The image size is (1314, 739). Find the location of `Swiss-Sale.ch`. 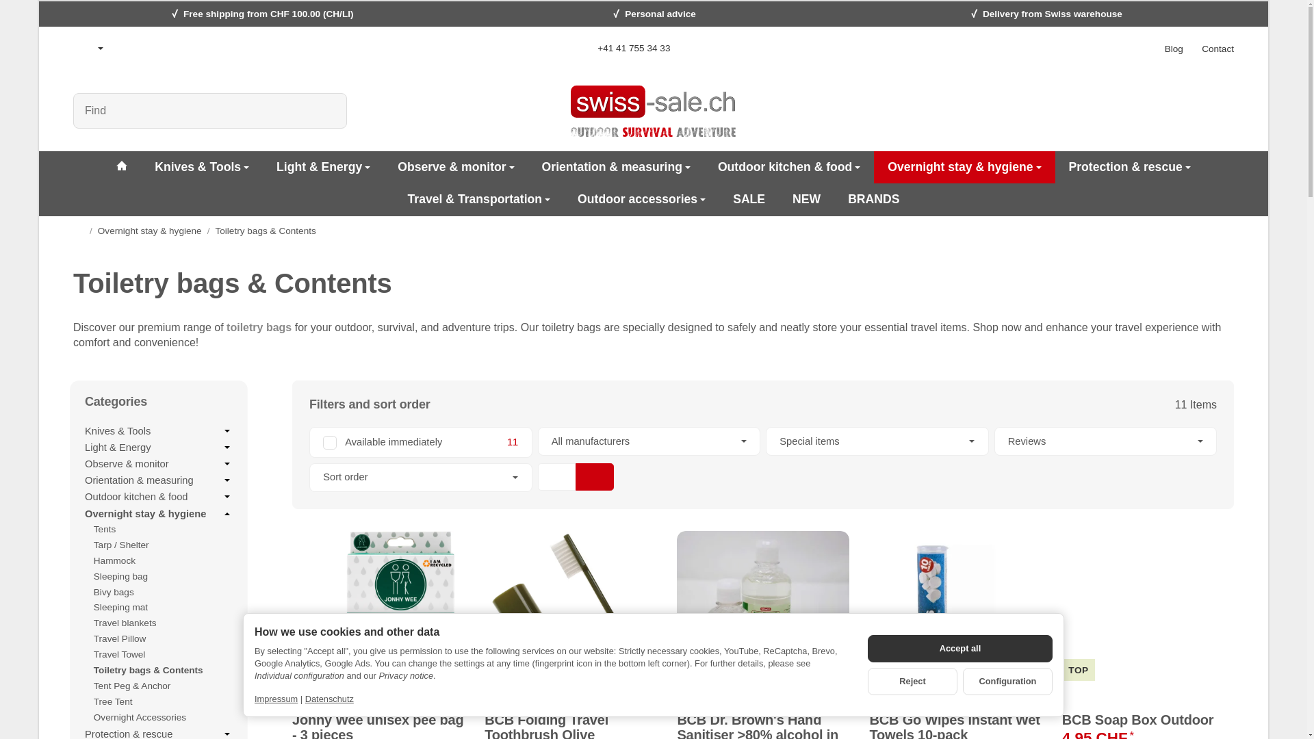

Swiss-Sale.ch is located at coordinates (653, 111).